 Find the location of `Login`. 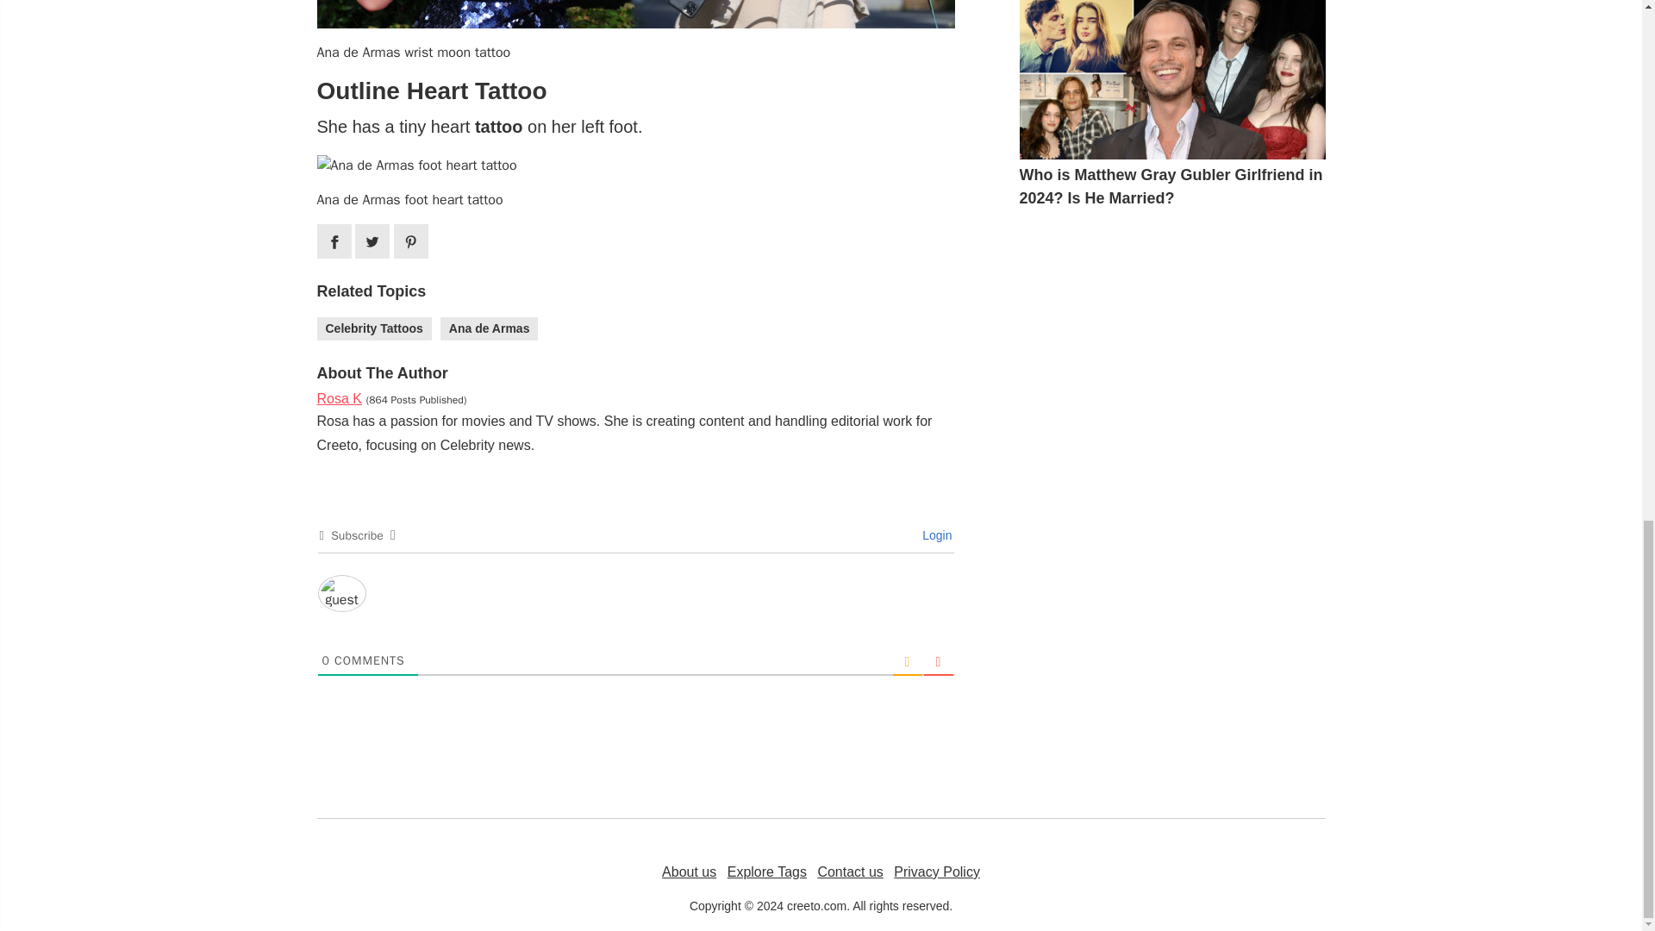

Login is located at coordinates (934, 534).